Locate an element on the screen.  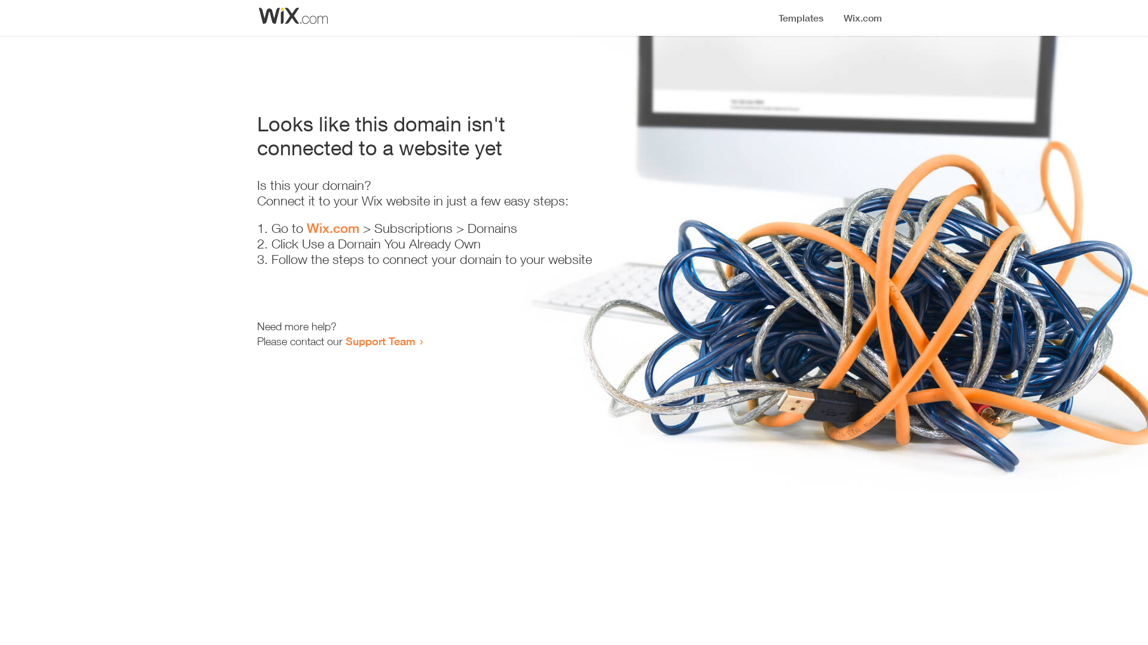
Wix.com is located at coordinates (333, 228).